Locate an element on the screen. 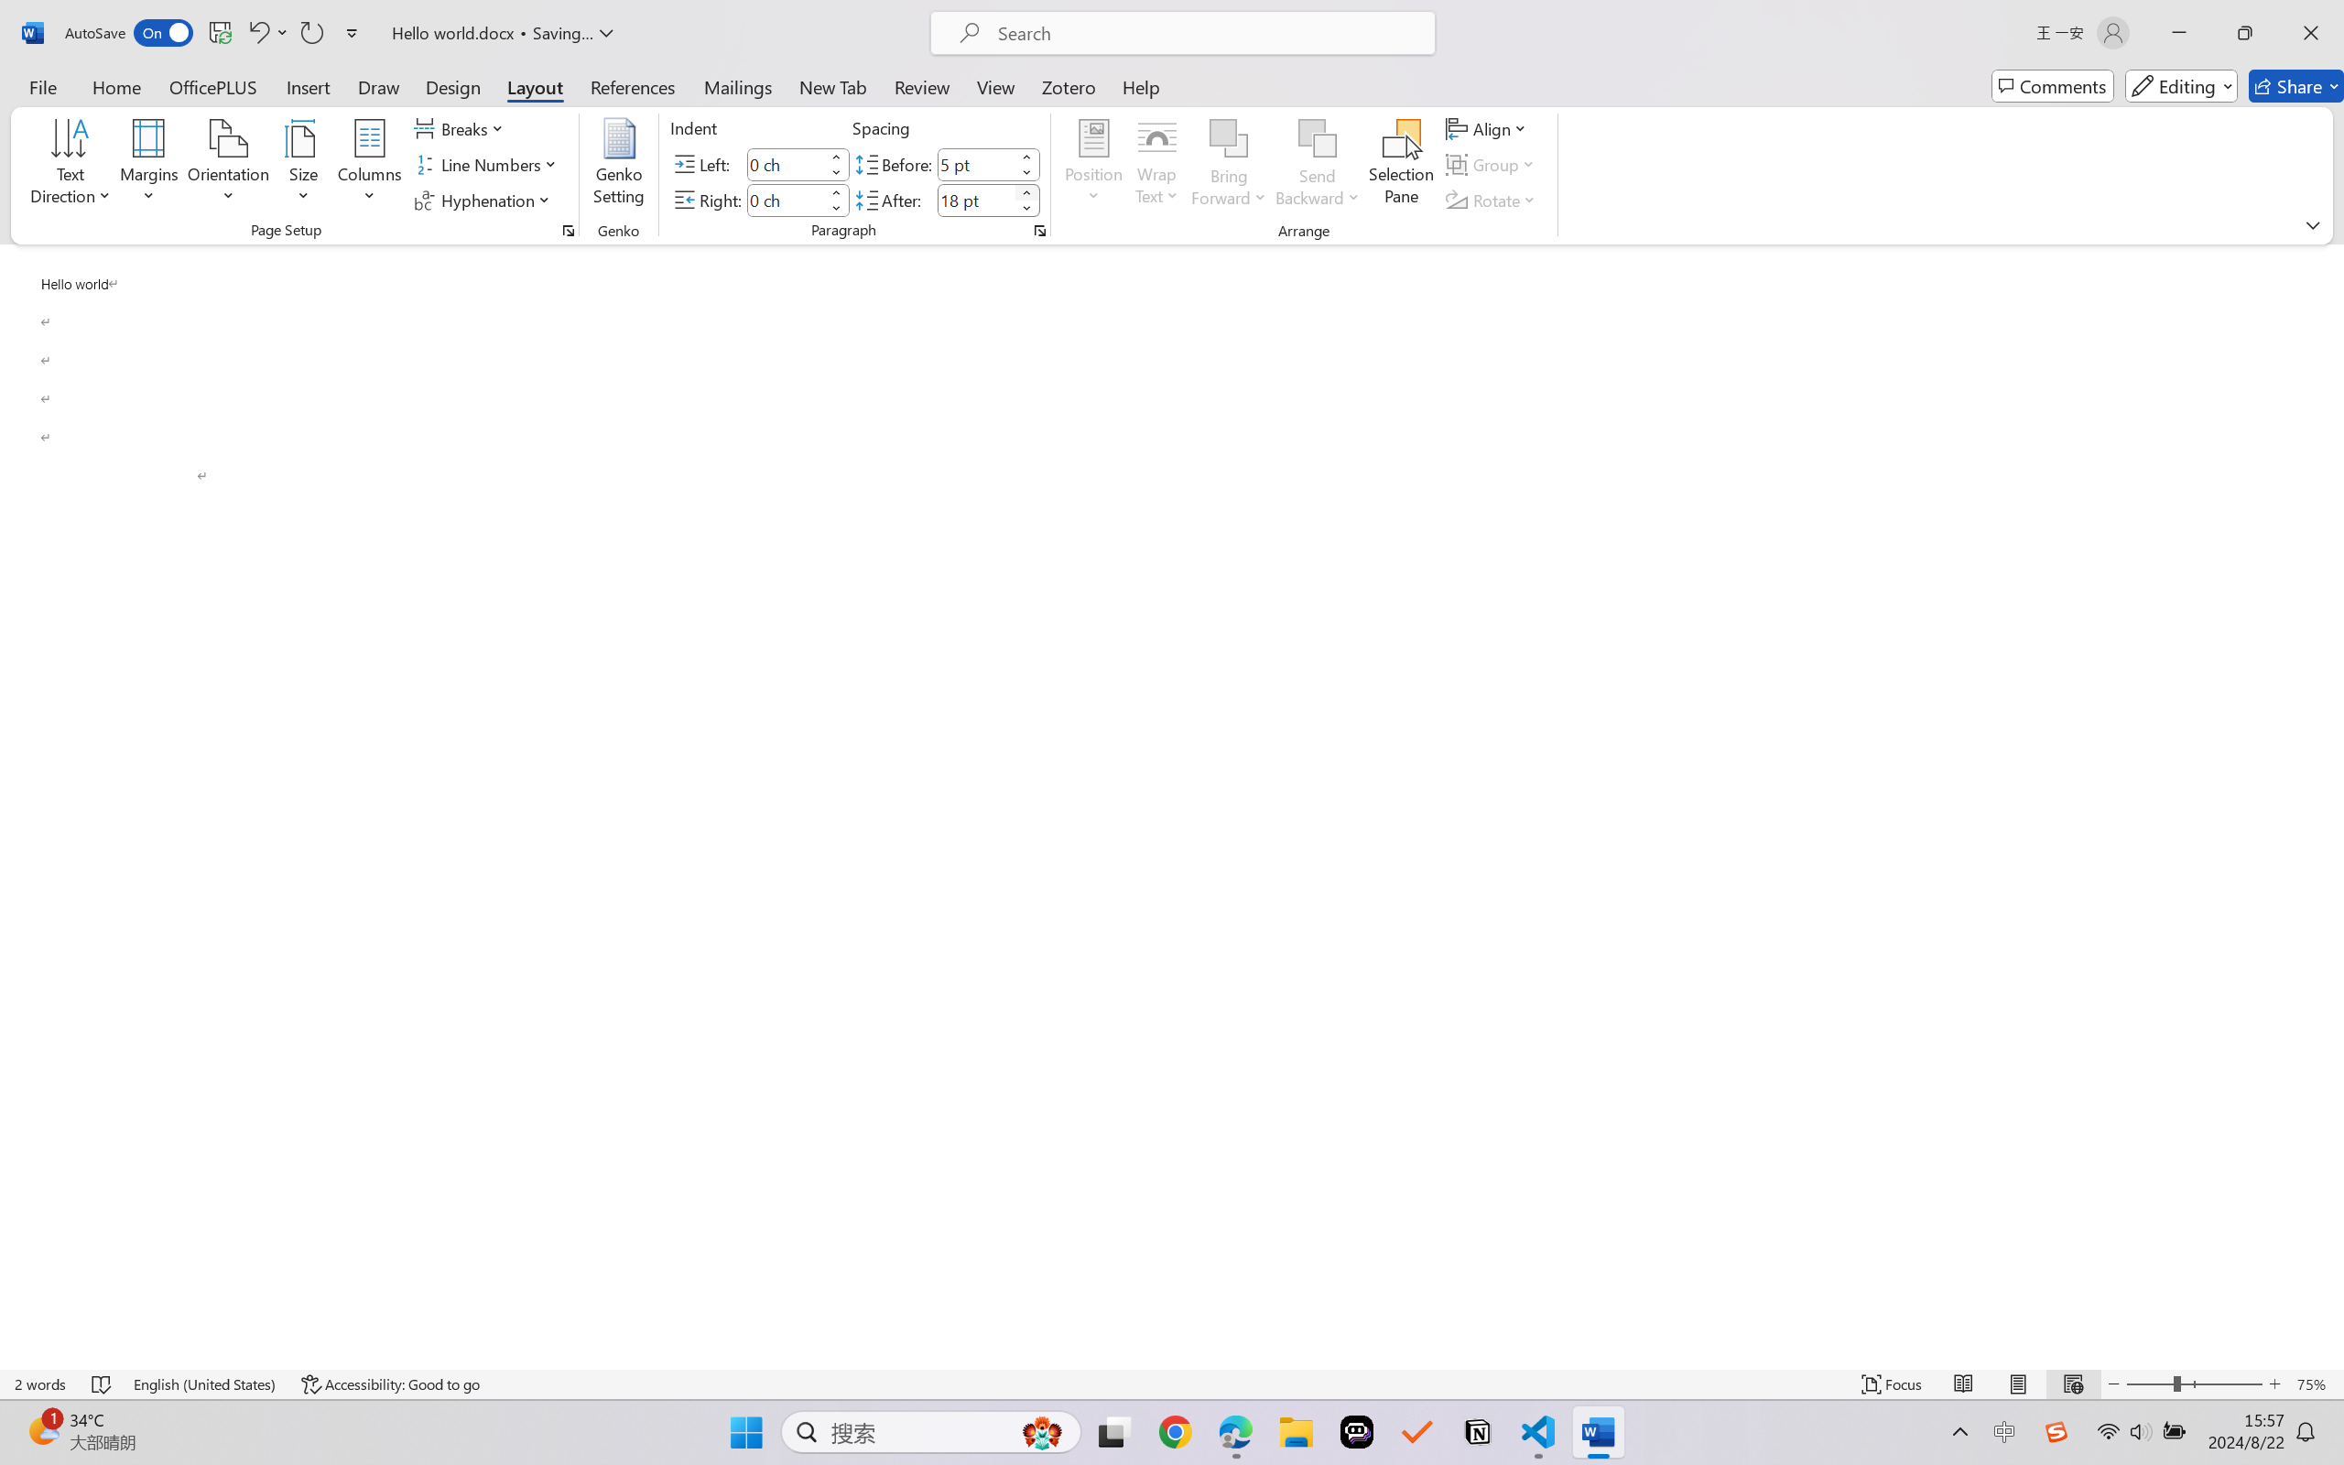 Image resolution: width=2344 pixels, height=1465 pixels. More is located at coordinates (1026, 192).